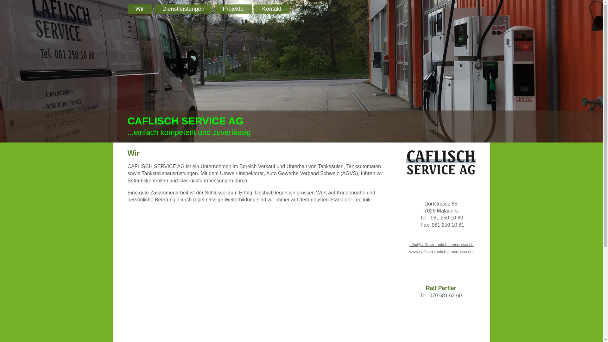 This screenshot has width=608, height=342. Describe the element at coordinates (139, 9) in the screenshot. I see `Wir` at that location.